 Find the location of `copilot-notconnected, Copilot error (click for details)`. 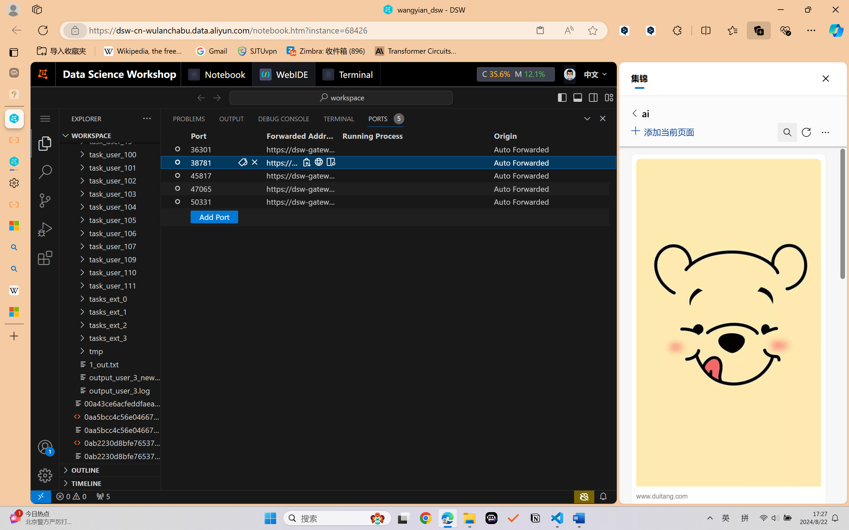

copilot-notconnected, Copilot error (click for details) is located at coordinates (584, 496).